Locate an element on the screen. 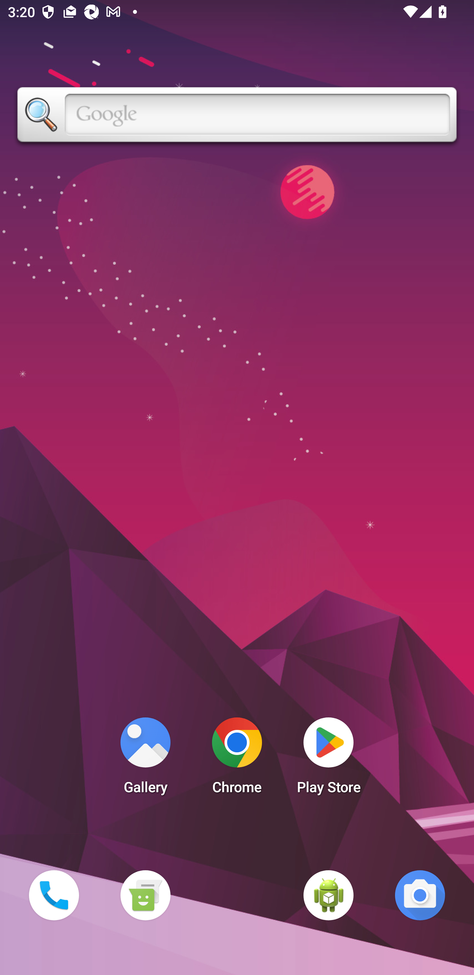  WebView Browser Tester is located at coordinates (329, 895).